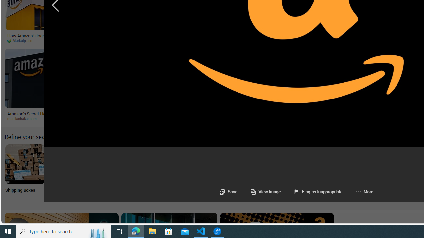 The height and width of the screenshot is (238, 424). What do you see at coordinates (69, 173) in the screenshot?
I see `Online Shopping Search` at bounding box center [69, 173].